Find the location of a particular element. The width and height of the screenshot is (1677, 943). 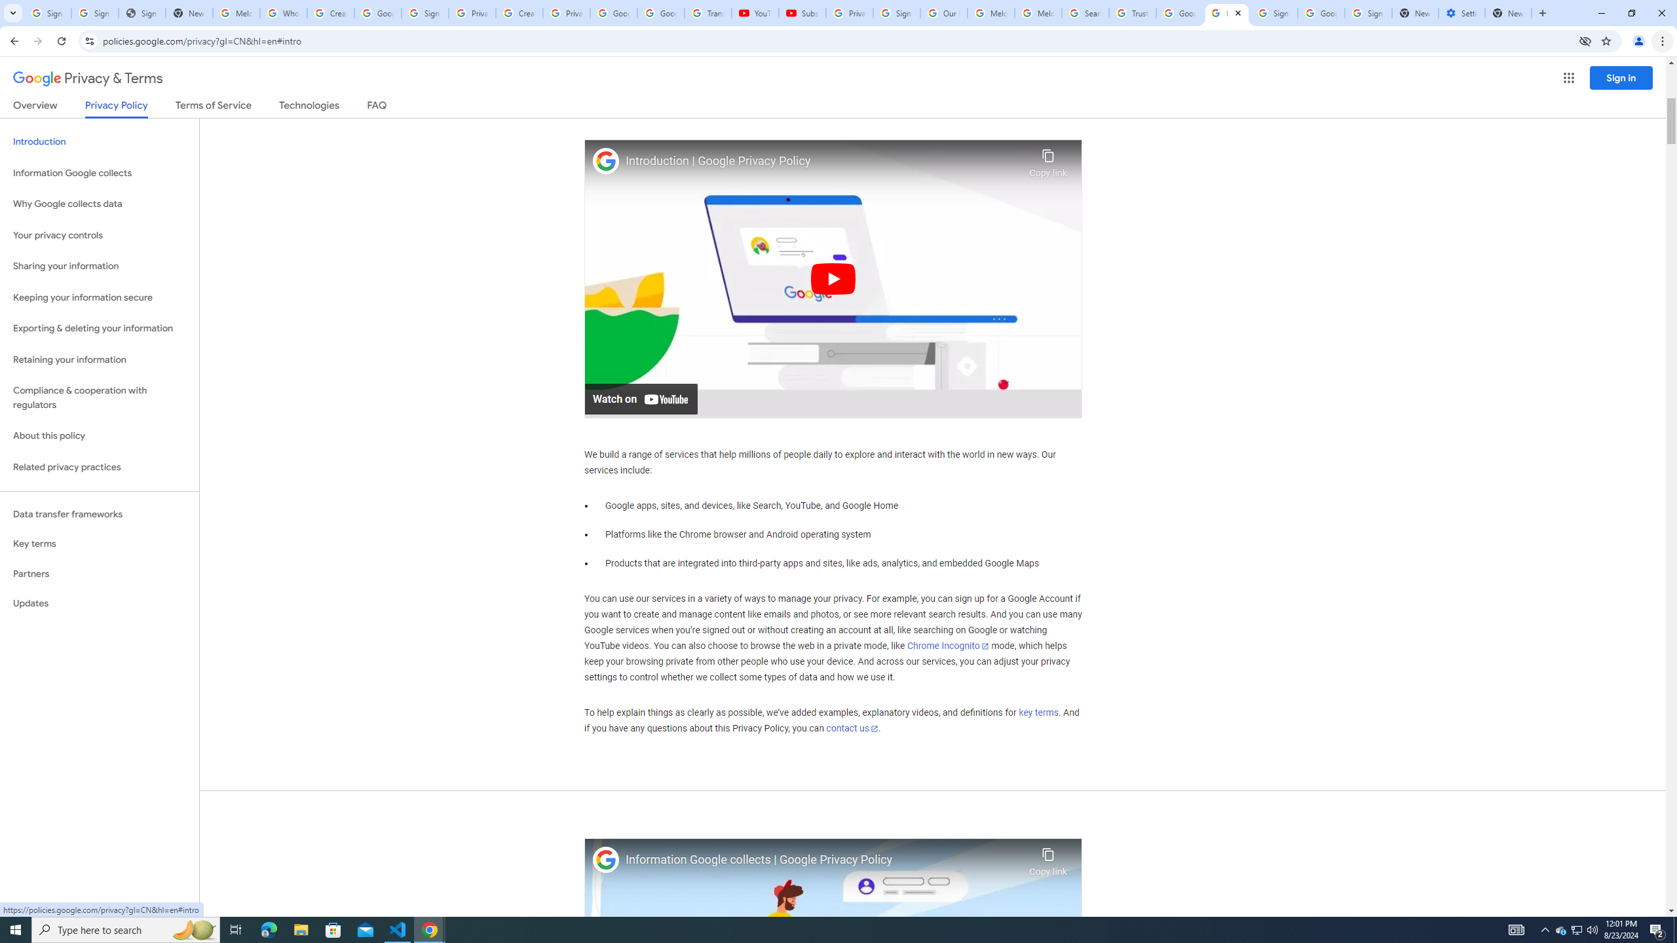

Watch on YouTube is located at coordinates (641, 398).